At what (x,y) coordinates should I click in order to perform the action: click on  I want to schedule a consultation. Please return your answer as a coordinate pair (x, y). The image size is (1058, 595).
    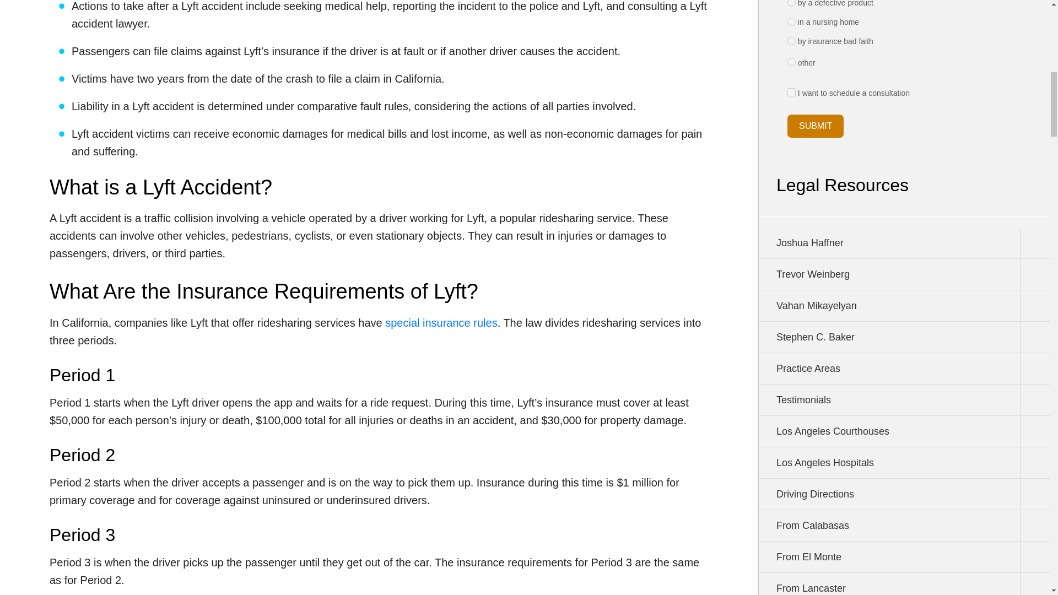
    Looking at the image, I should click on (791, 91).